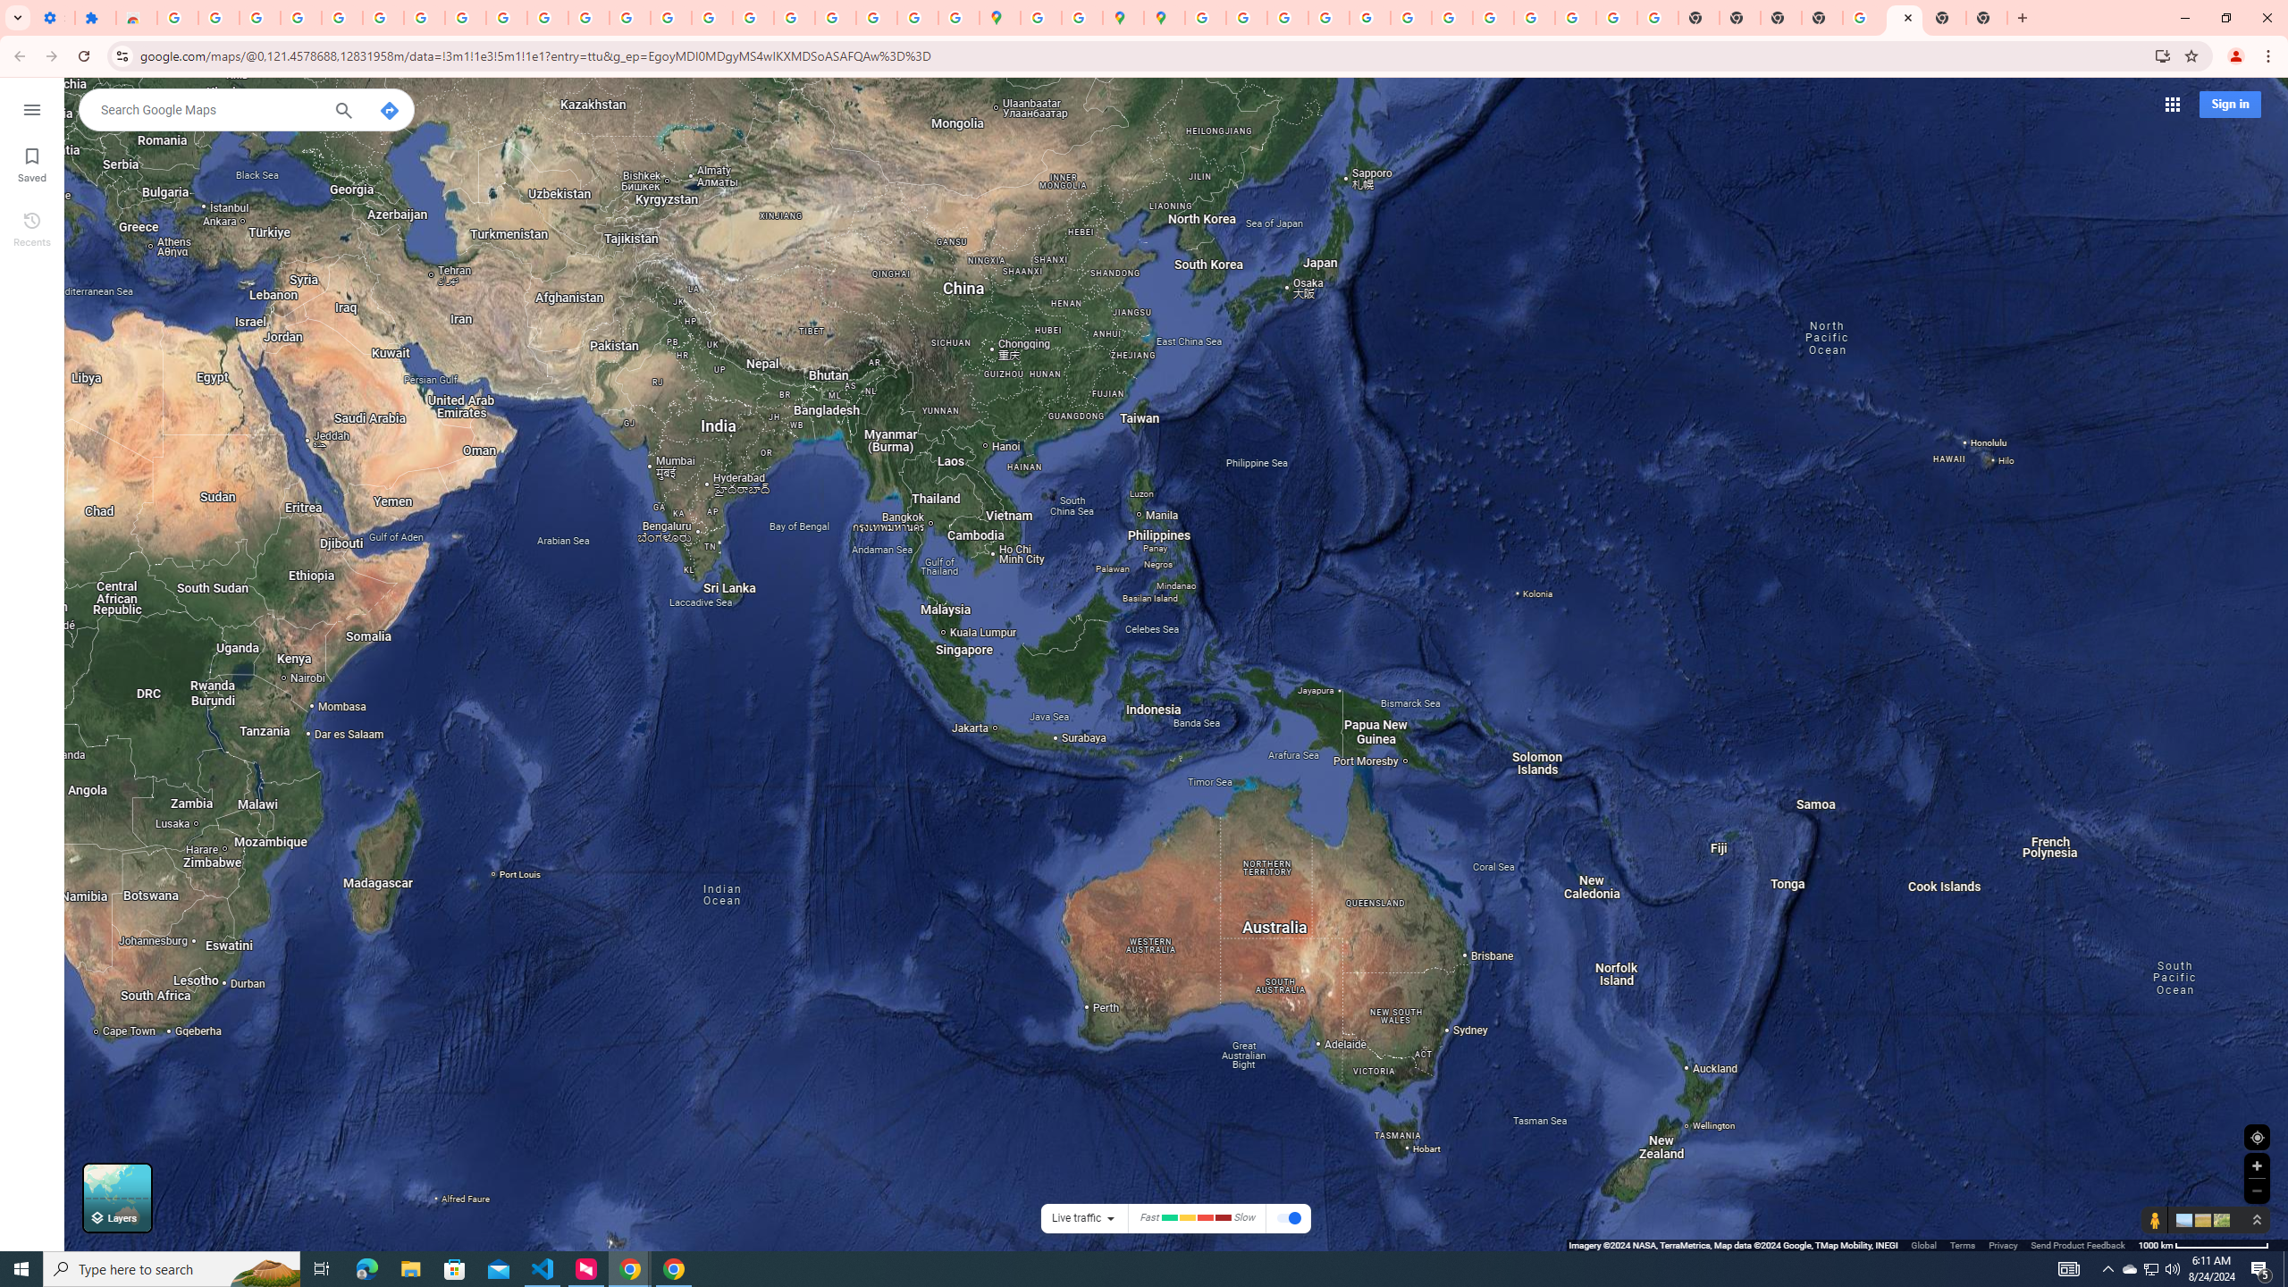  I want to click on Directions, so click(390, 111).